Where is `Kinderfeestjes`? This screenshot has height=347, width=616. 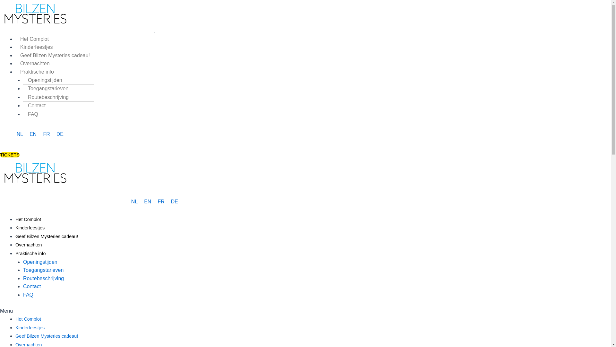 Kinderfeestjes is located at coordinates (30, 228).